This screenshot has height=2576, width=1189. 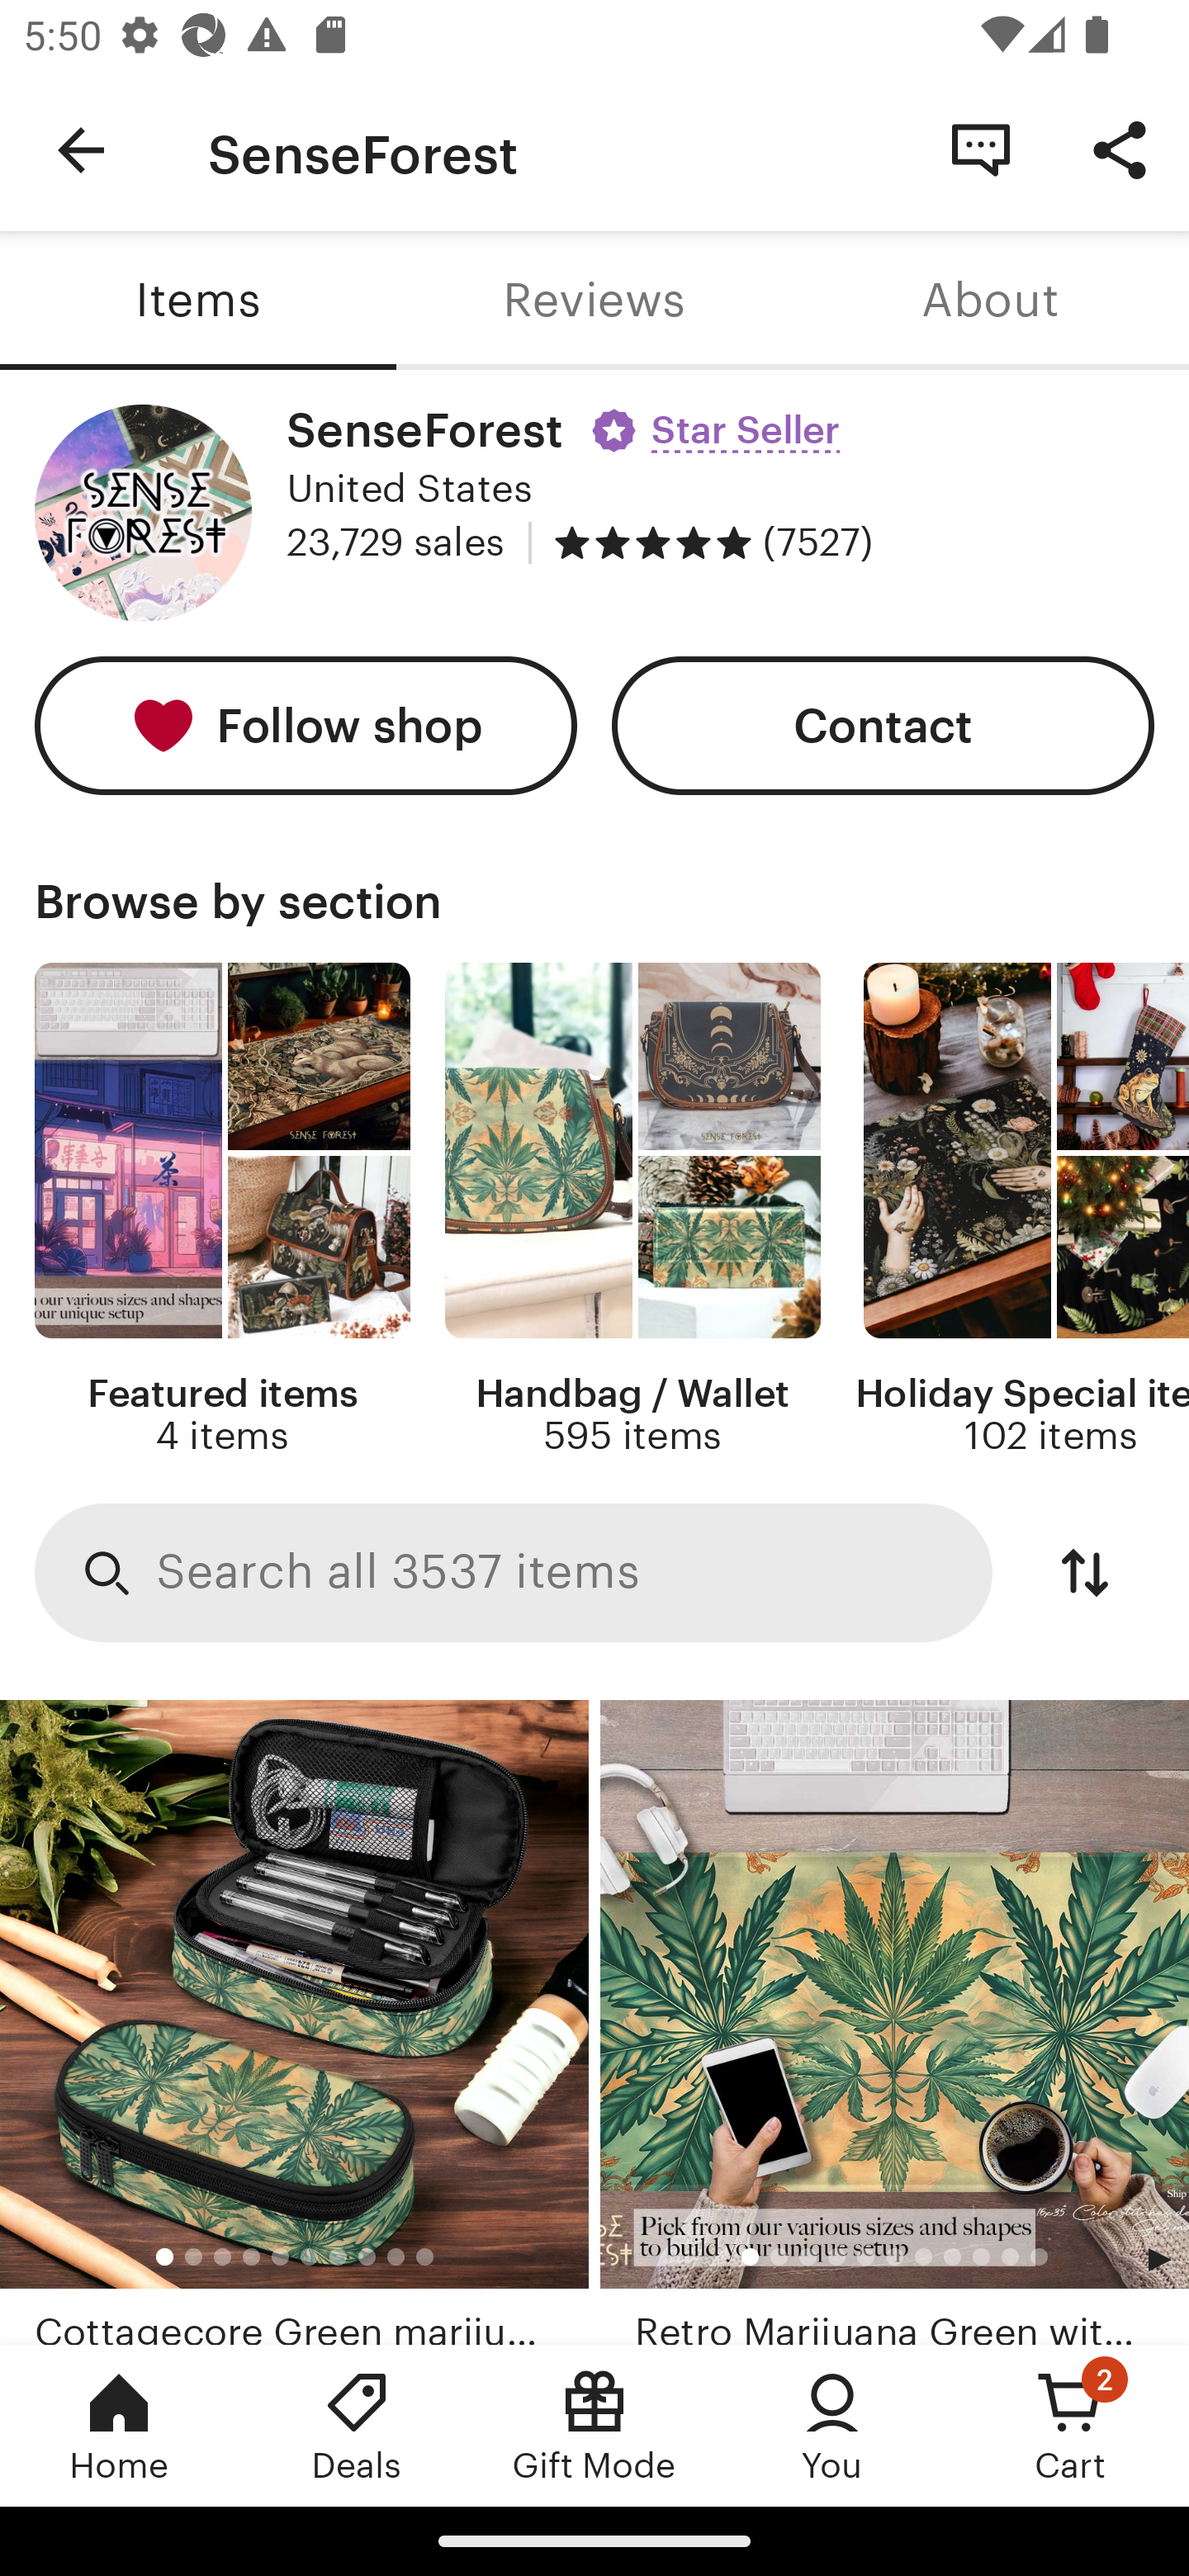 What do you see at coordinates (306, 727) in the screenshot?
I see `Follow shop` at bounding box center [306, 727].